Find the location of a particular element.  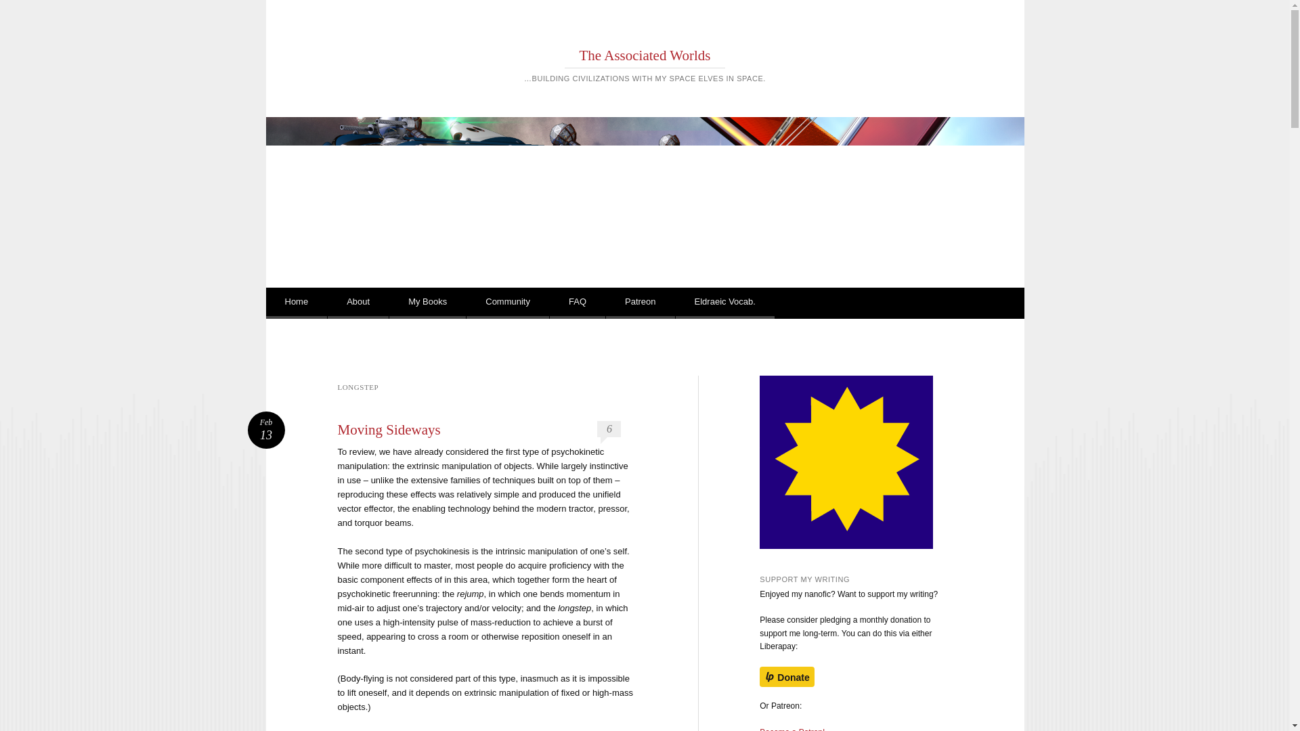

Skip to content is located at coordinates (313, 303).